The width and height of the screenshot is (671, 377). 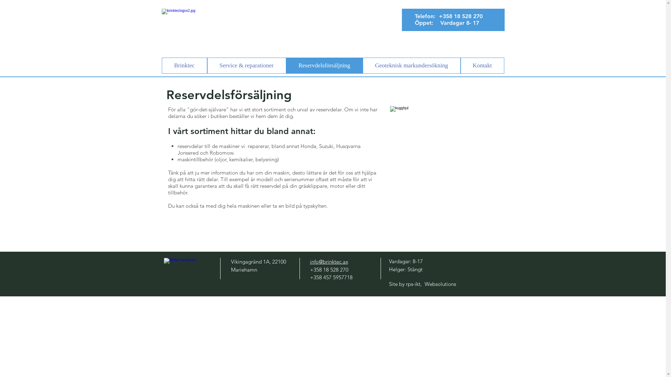 What do you see at coordinates (246, 66) in the screenshot?
I see `Service & reparationer` at bounding box center [246, 66].